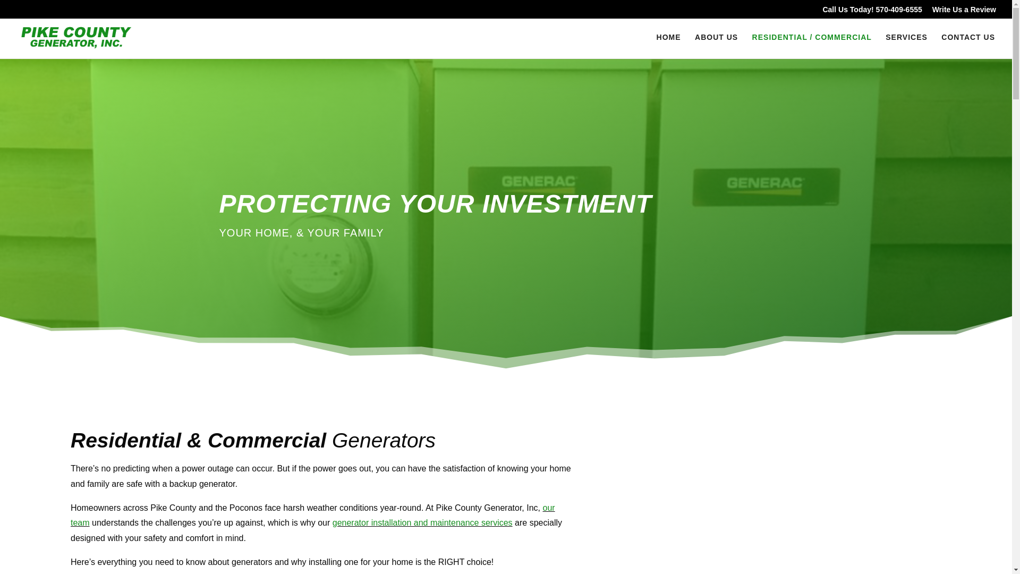  What do you see at coordinates (968, 46) in the screenshot?
I see `CONTACT US` at bounding box center [968, 46].